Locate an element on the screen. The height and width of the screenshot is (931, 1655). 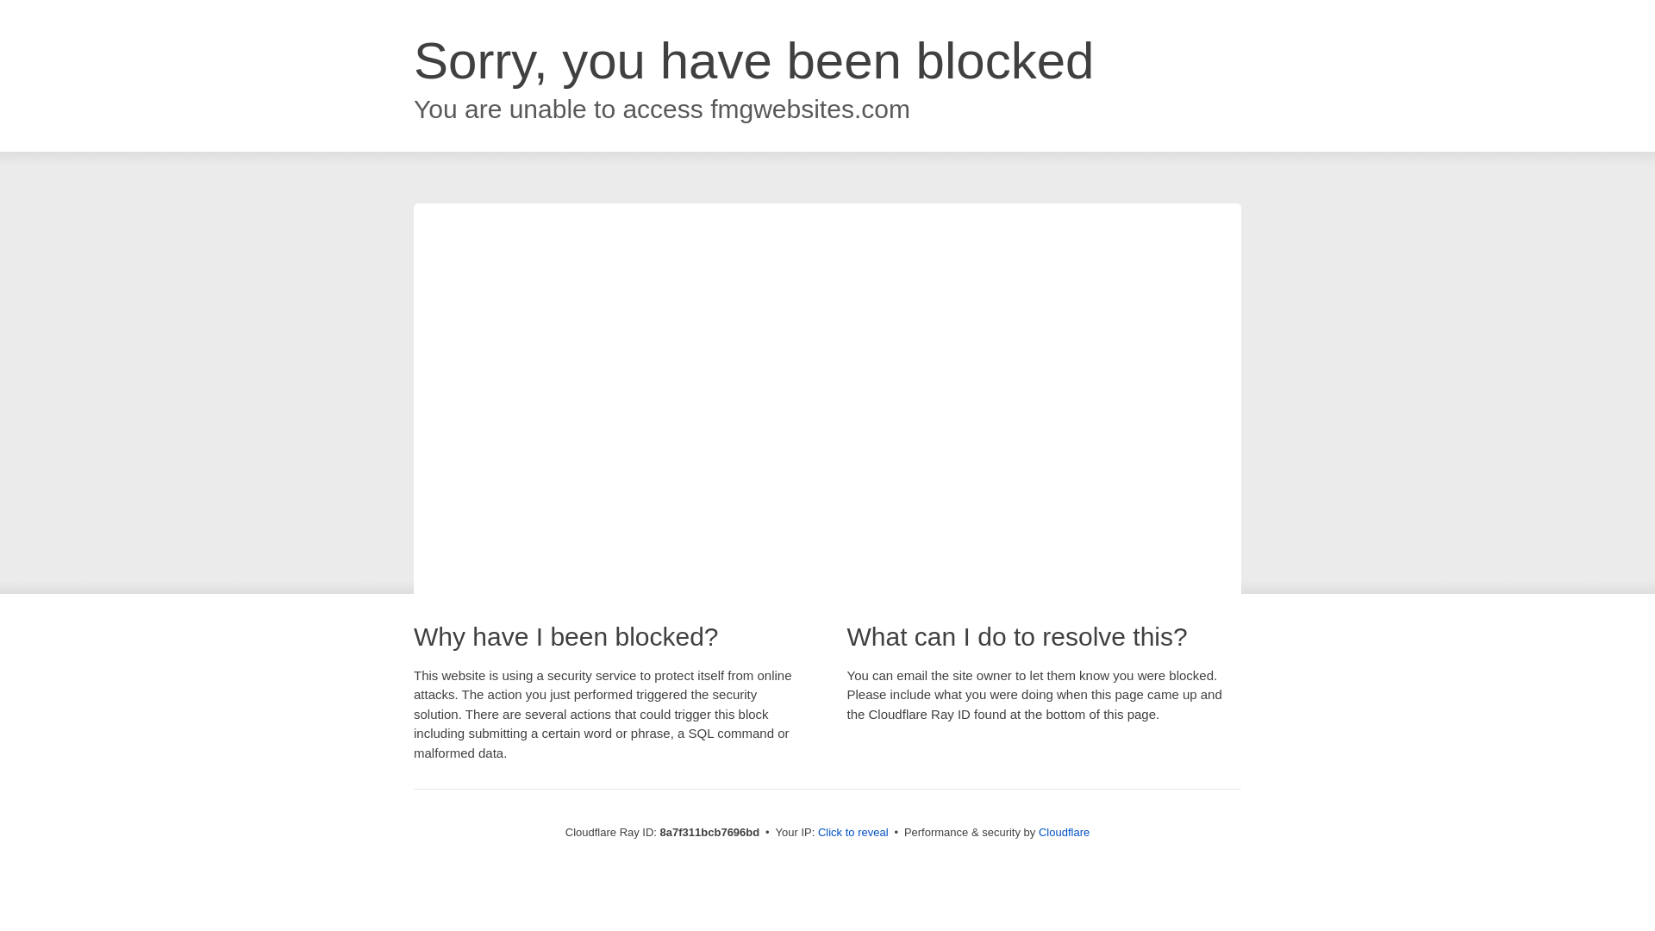
Cloudflare is located at coordinates (1064, 832).